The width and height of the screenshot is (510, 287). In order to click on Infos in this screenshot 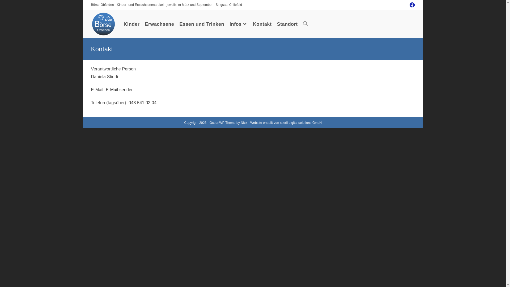, I will do `click(239, 24)`.